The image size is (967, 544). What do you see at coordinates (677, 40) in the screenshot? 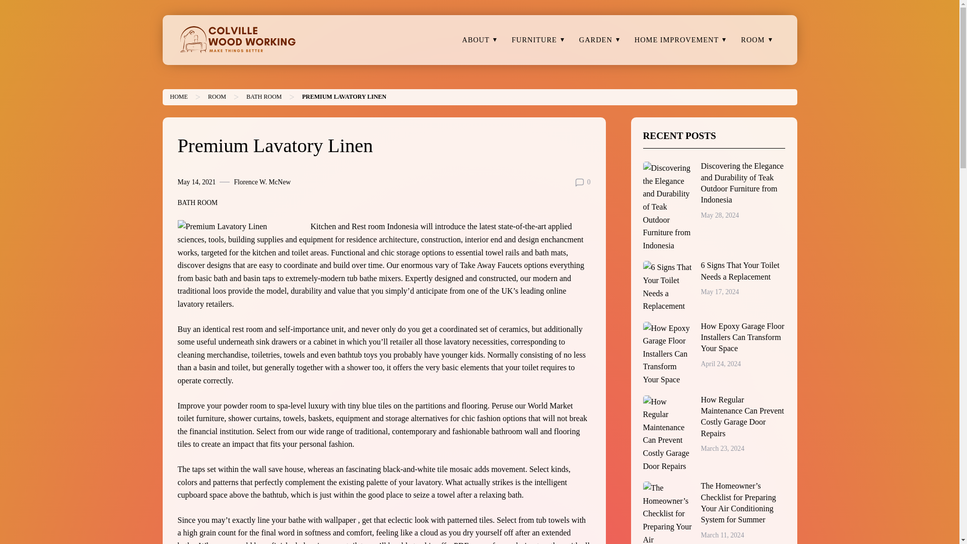
I see `HOME IMPROVEMENT` at bounding box center [677, 40].